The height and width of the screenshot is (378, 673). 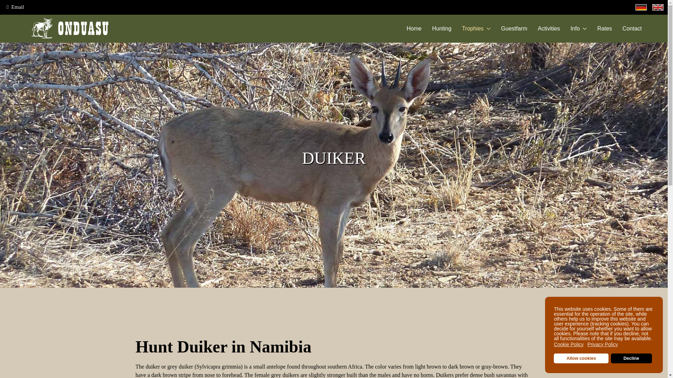 What do you see at coordinates (15, 7) in the screenshot?
I see `Onduasu Hunting` at bounding box center [15, 7].